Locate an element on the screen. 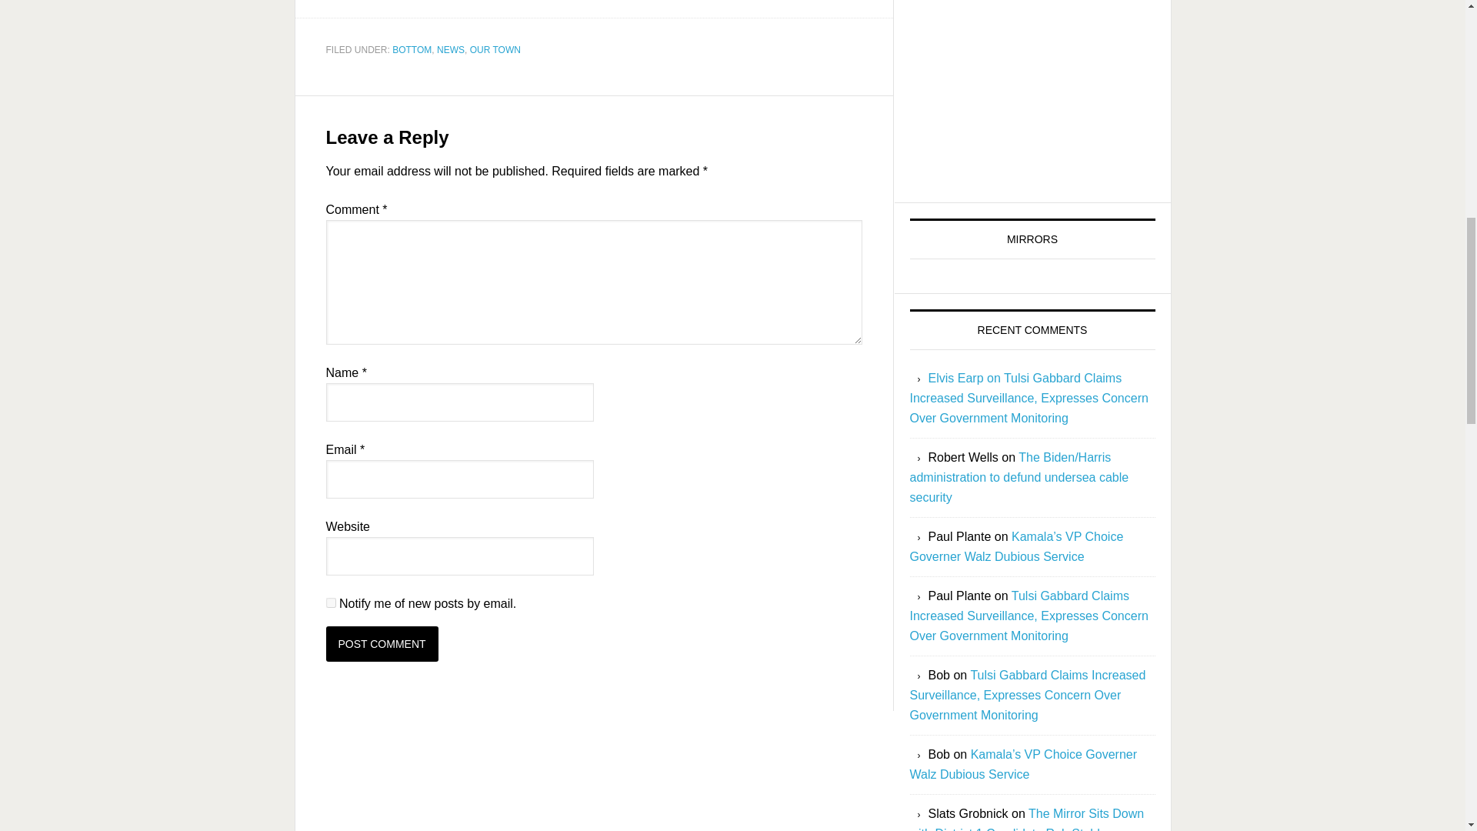  Advertisement is located at coordinates (1032, 94).